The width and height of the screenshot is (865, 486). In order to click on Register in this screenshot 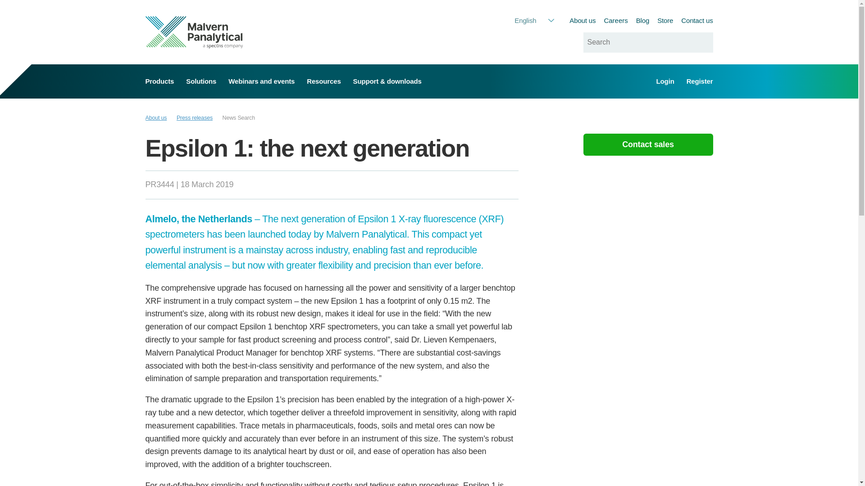, I will do `click(700, 81)`.